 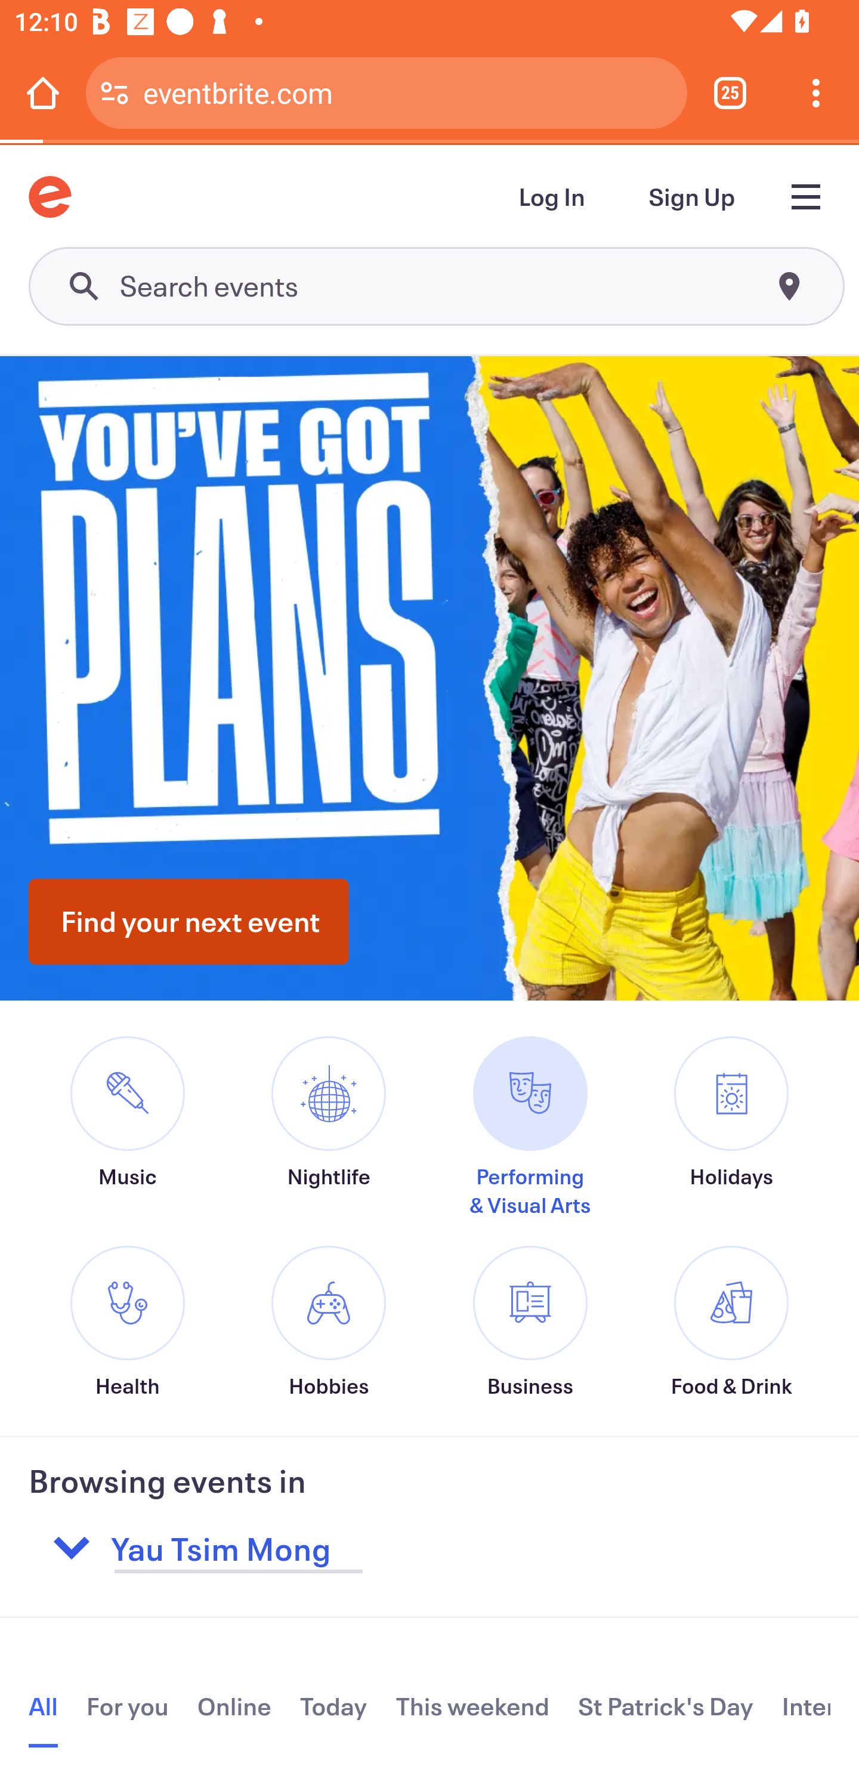 What do you see at coordinates (530, 1128) in the screenshot?
I see `Performing & Visual Arts` at bounding box center [530, 1128].